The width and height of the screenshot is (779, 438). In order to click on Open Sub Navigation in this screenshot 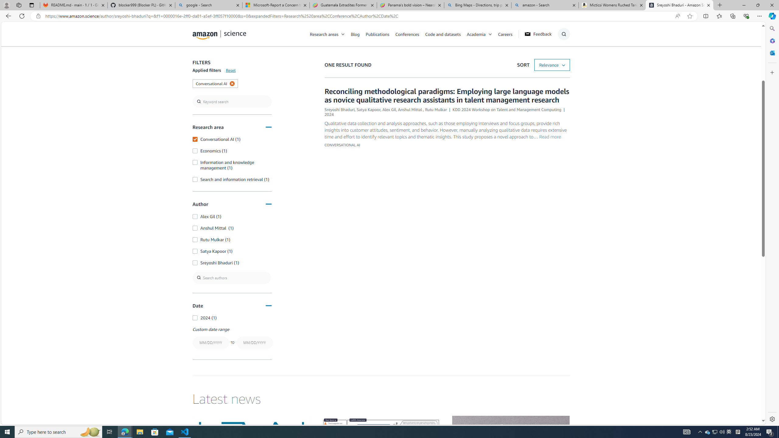, I will do `click(490, 34)`.